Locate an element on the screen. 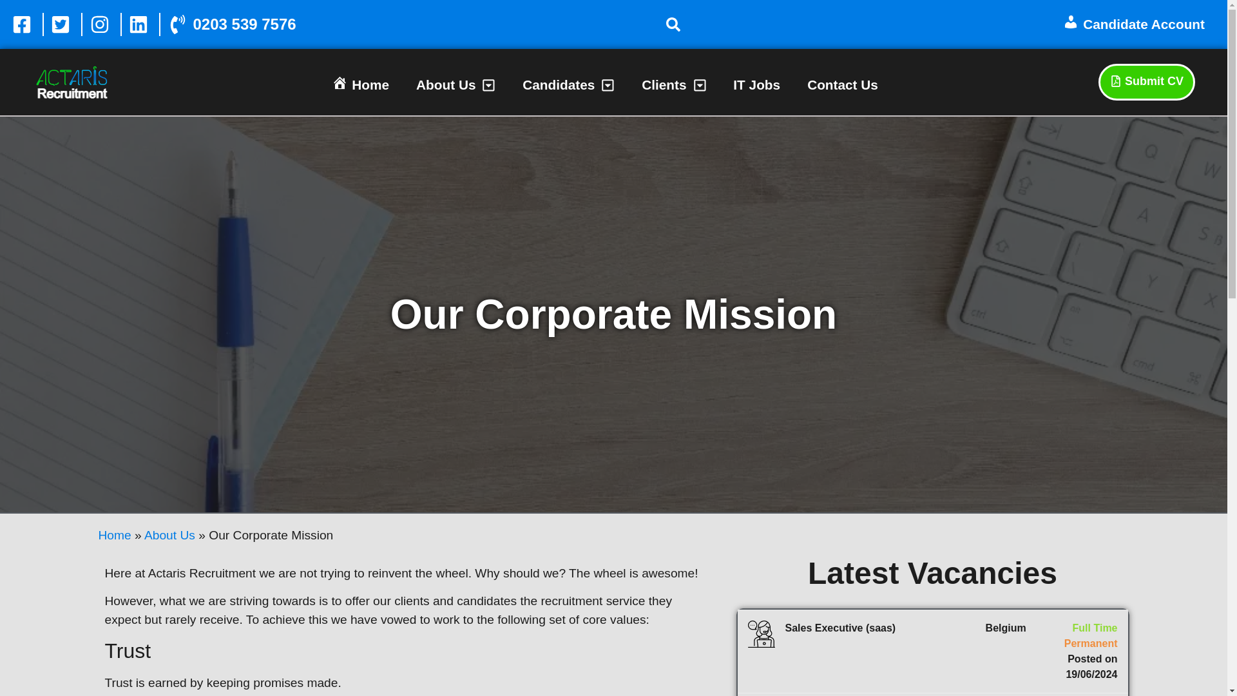 The image size is (1237, 696). Candidates is located at coordinates (568, 85).